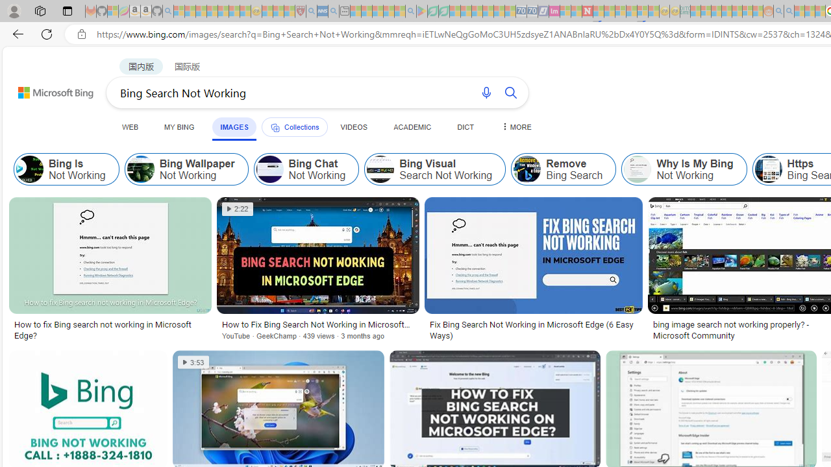 This screenshot has height=467, width=831. Describe the element at coordinates (186, 169) in the screenshot. I see `Bing Wallpaper Not Working` at that location.